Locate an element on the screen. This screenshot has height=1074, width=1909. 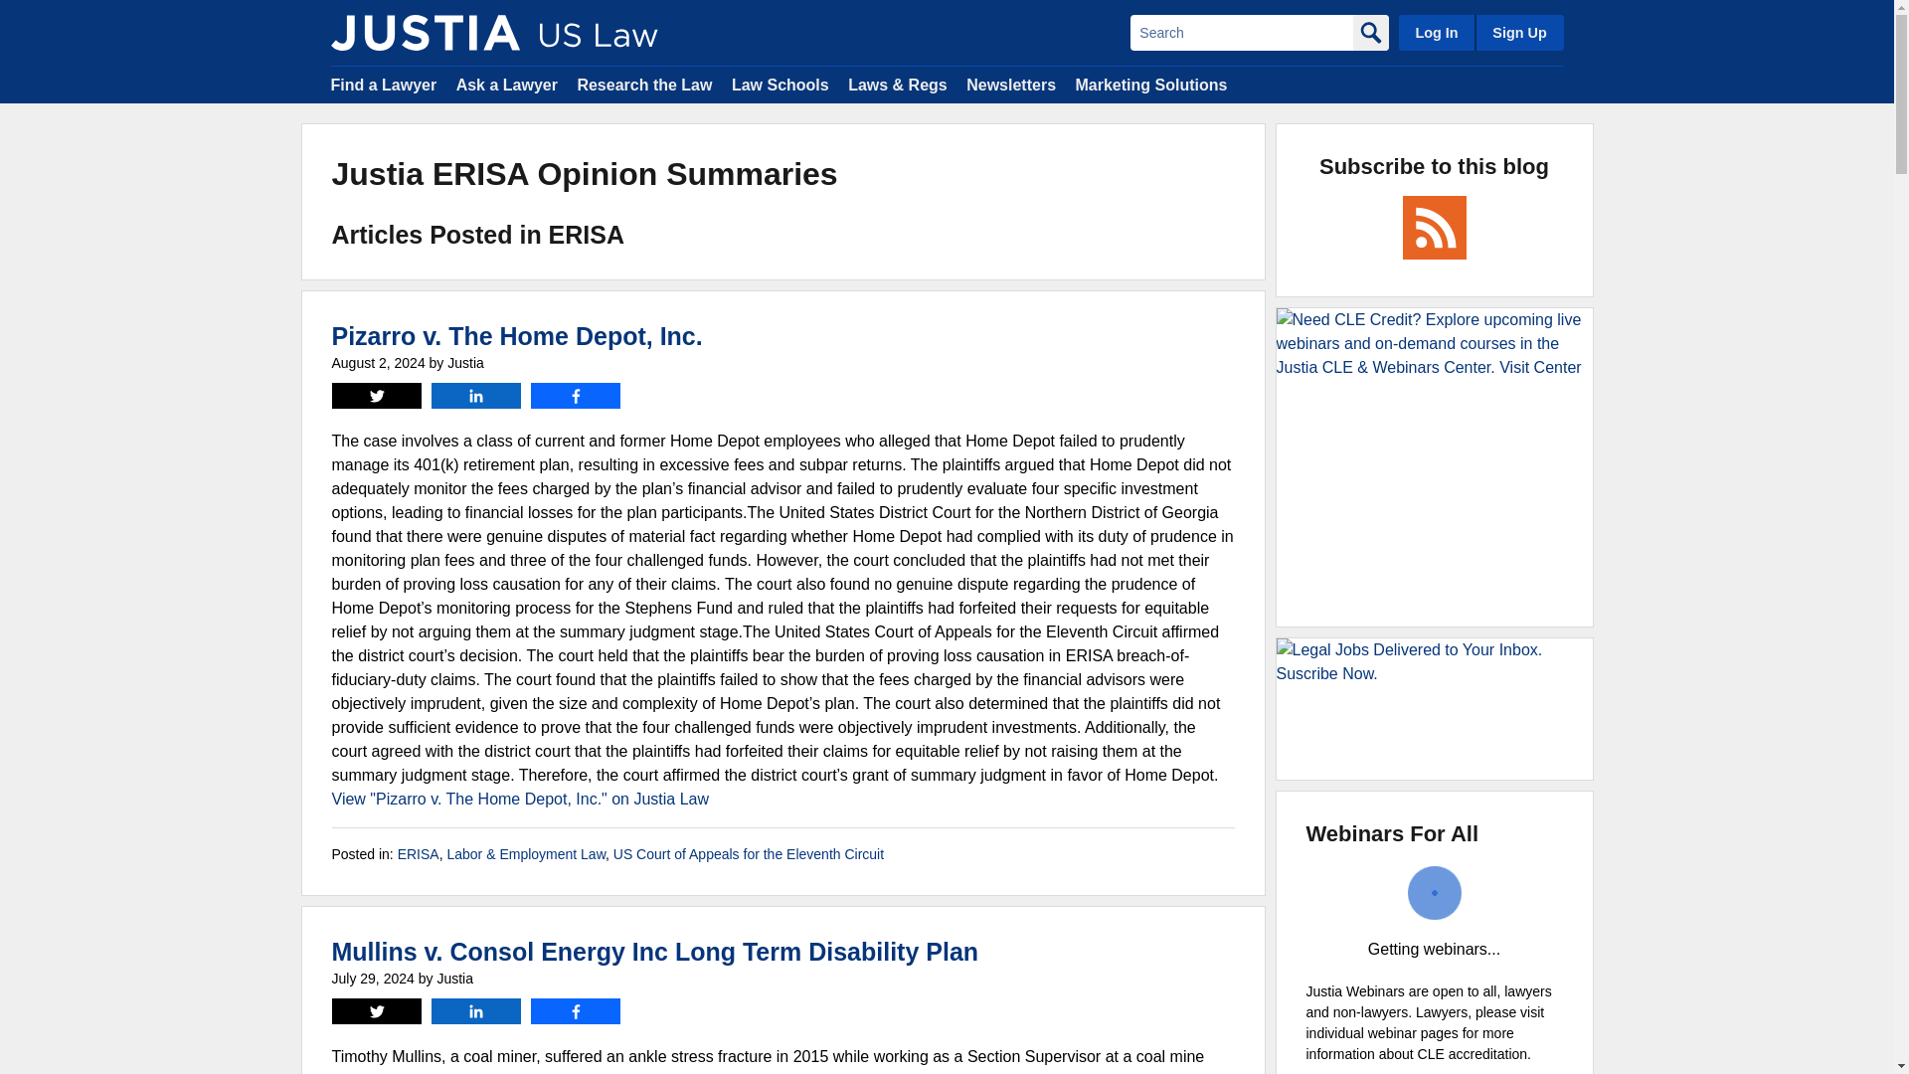
View "Pizarro v. The Home Depot, Inc." on Justia Law is located at coordinates (521, 799).